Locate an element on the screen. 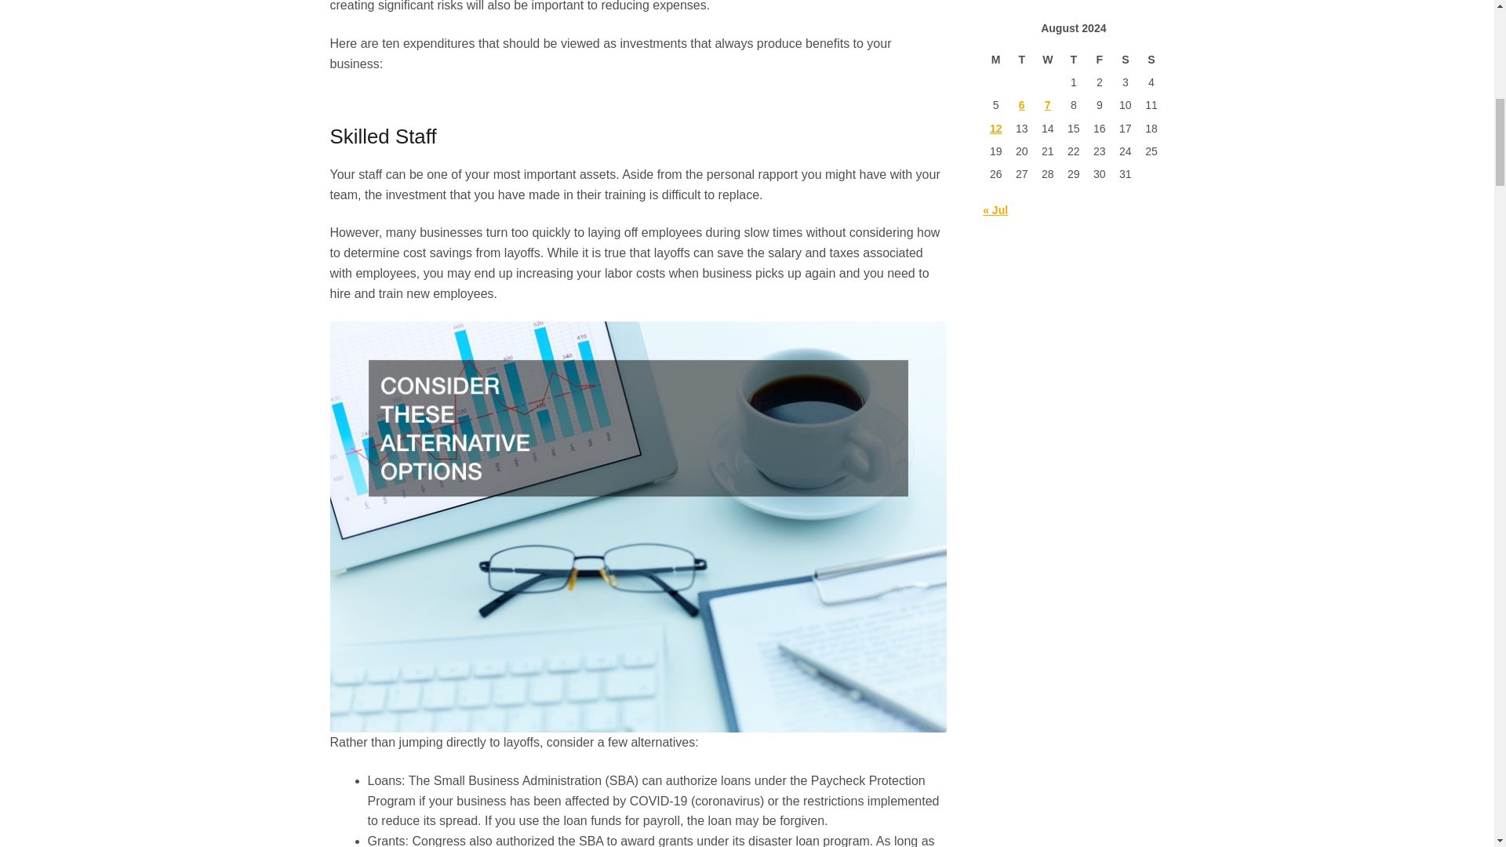 Image resolution: width=1506 pixels, height=847 pixels. Wednesday is located at coordinates (1047, 60).